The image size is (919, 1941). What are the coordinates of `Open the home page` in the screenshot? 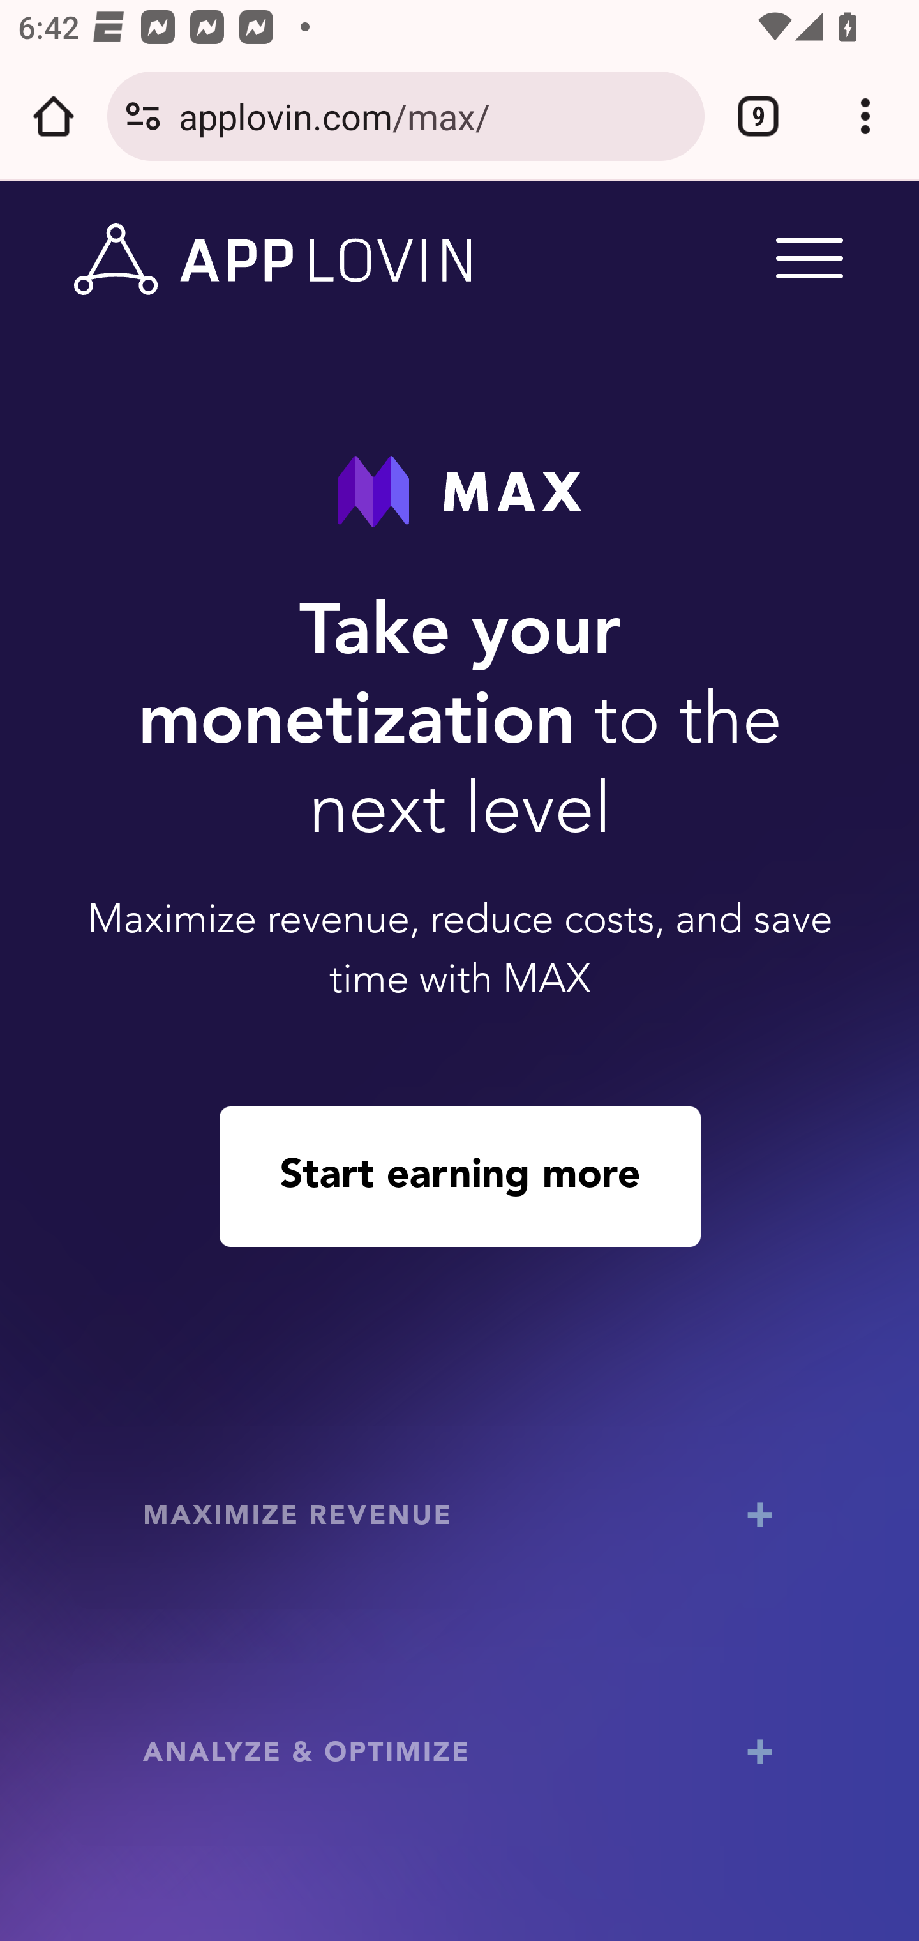 It's located at (54, 116).